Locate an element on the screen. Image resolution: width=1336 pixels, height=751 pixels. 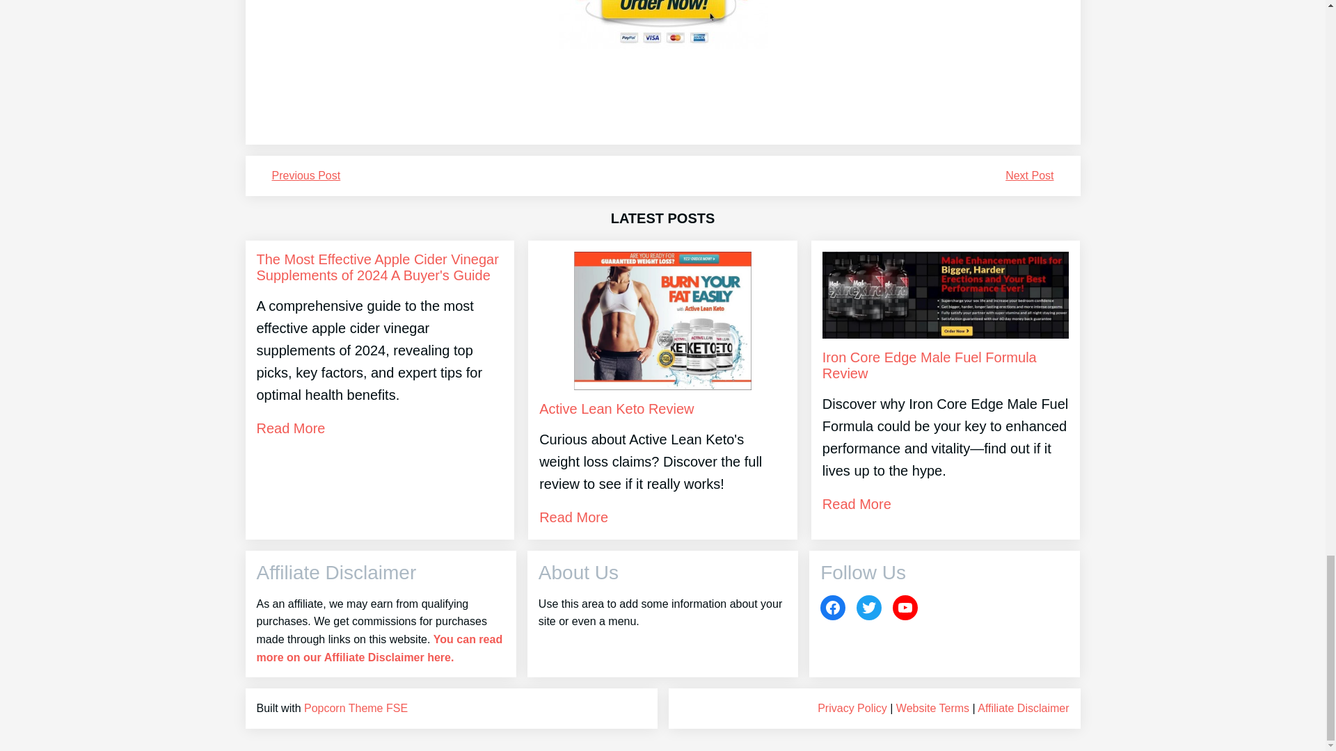
Read More is located at coordinates (290, 428).